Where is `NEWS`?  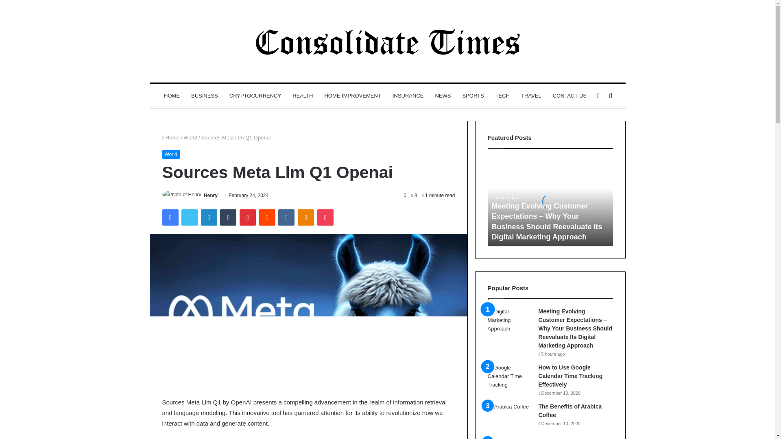
NEWS is located at coordinates (443, 96).